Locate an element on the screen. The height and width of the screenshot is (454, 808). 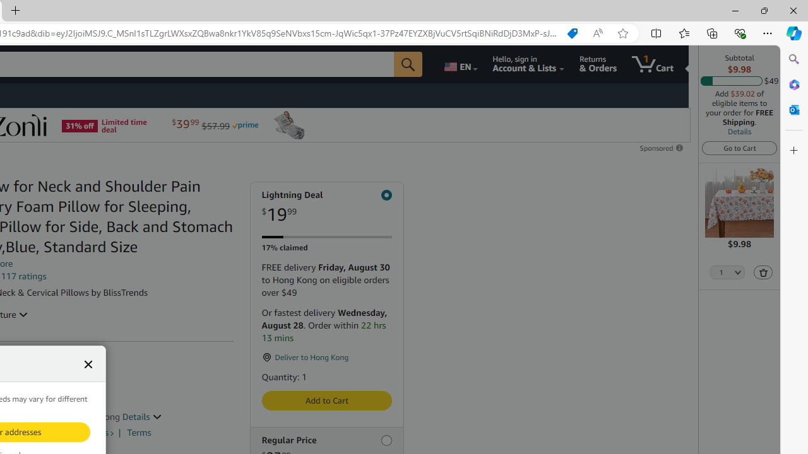
Hello, sign in Account & Lists is located at coordinates (528, 64).